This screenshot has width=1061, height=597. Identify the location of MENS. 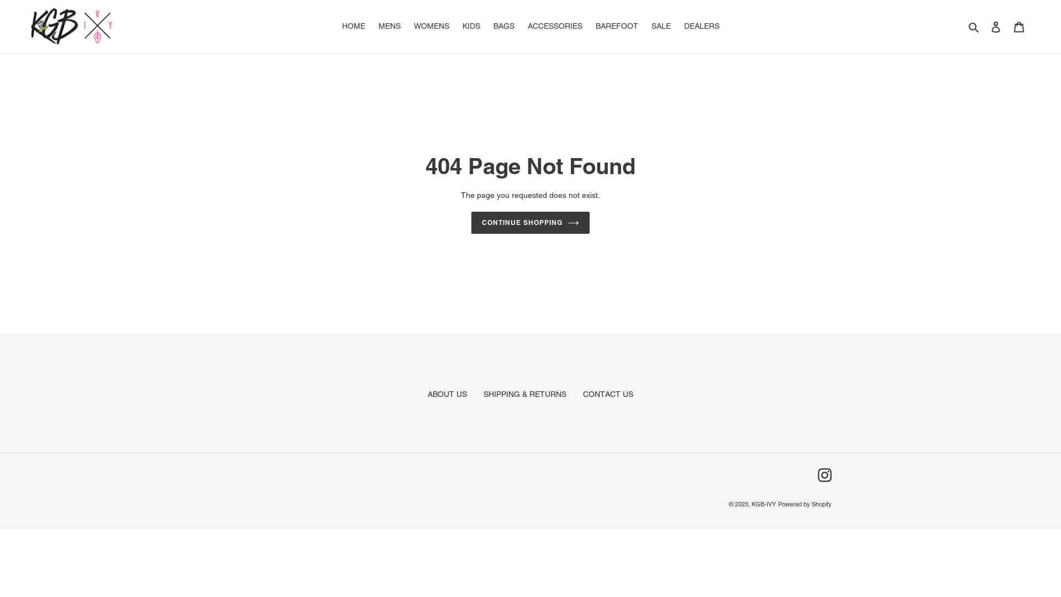
(389, 27).